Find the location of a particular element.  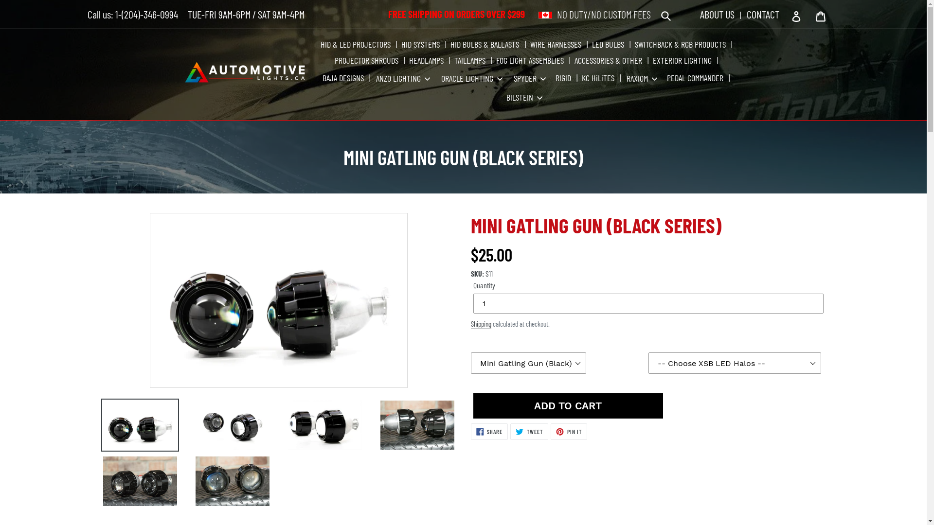

FOG LIGHT ASSEMBLIES is located at coordinates (531, 60).